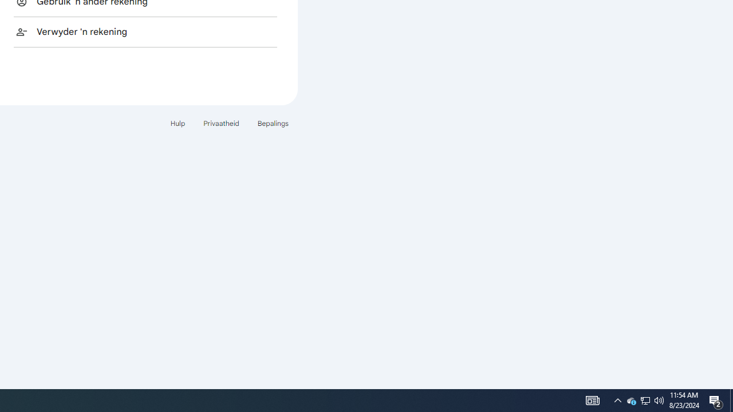  Describe the element at coordinates (145, 31) in the screenshot. I see `Verwyder 'n rekening` at that location.